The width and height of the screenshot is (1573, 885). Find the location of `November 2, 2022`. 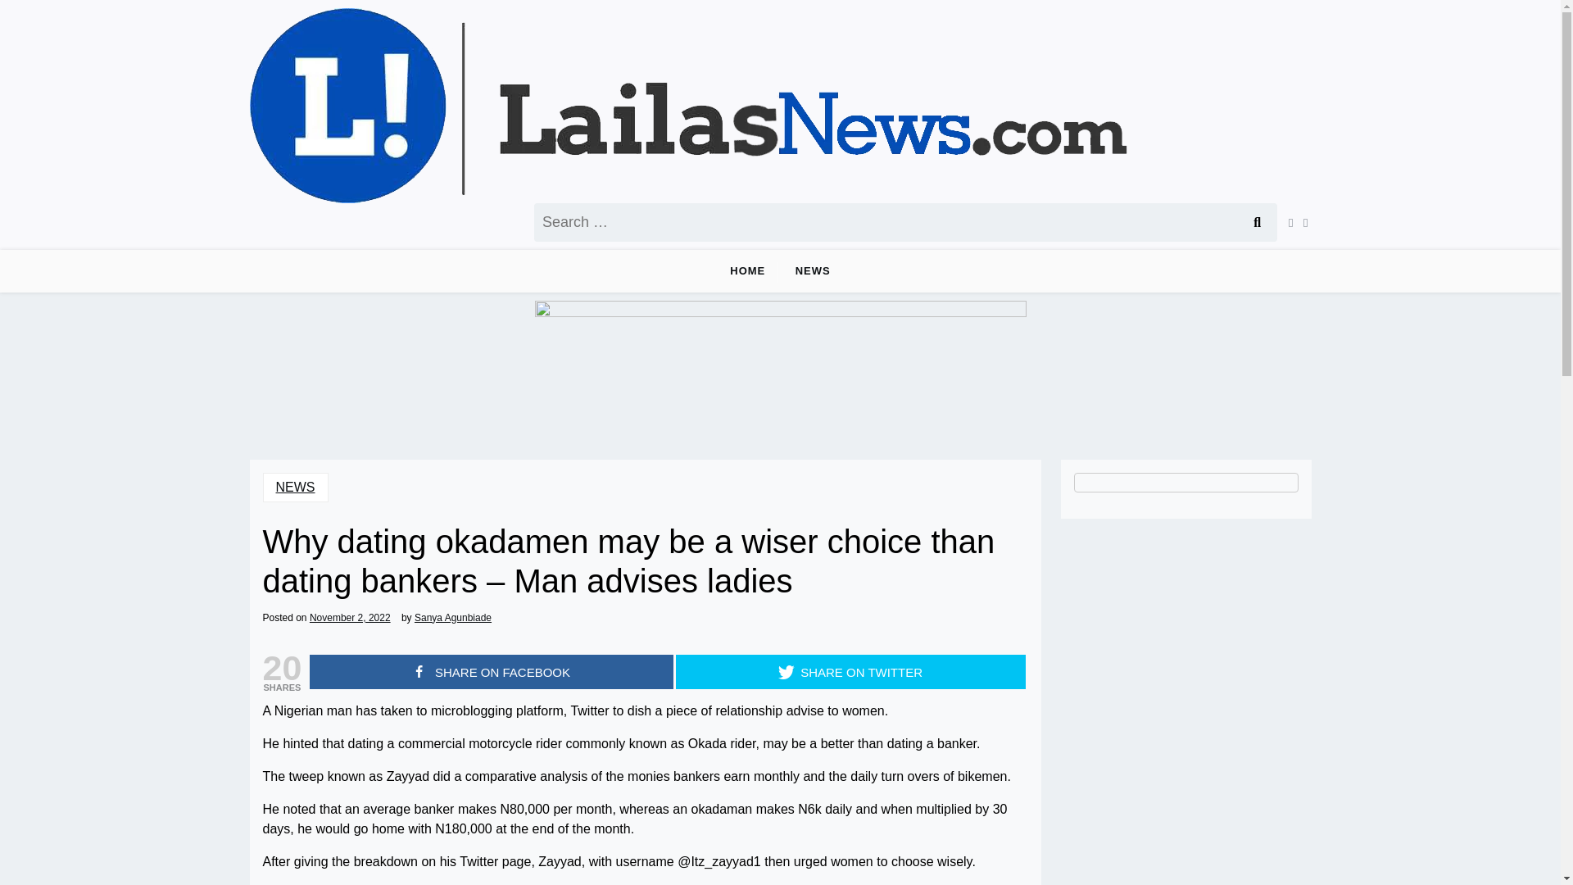

November 2, 2022 is located at coordinates (350, 618).